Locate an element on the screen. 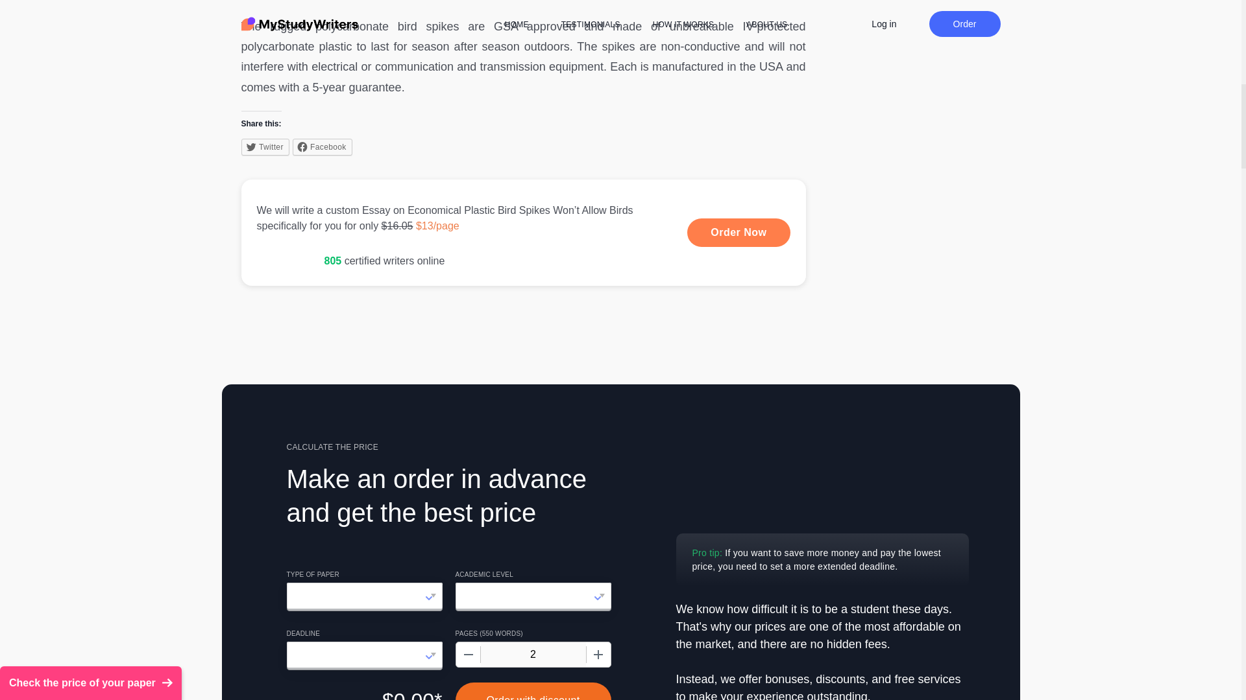 The height and width of the screenshot is (700, 1246). Decrease is located at coordinates (467, 655).